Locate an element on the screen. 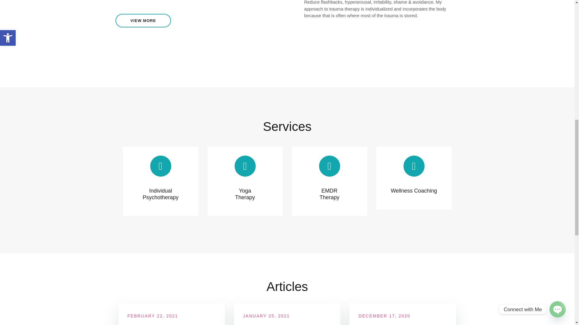  Things You May Not Know About Yoga and Mental Health is located at coordinates (170, 324).